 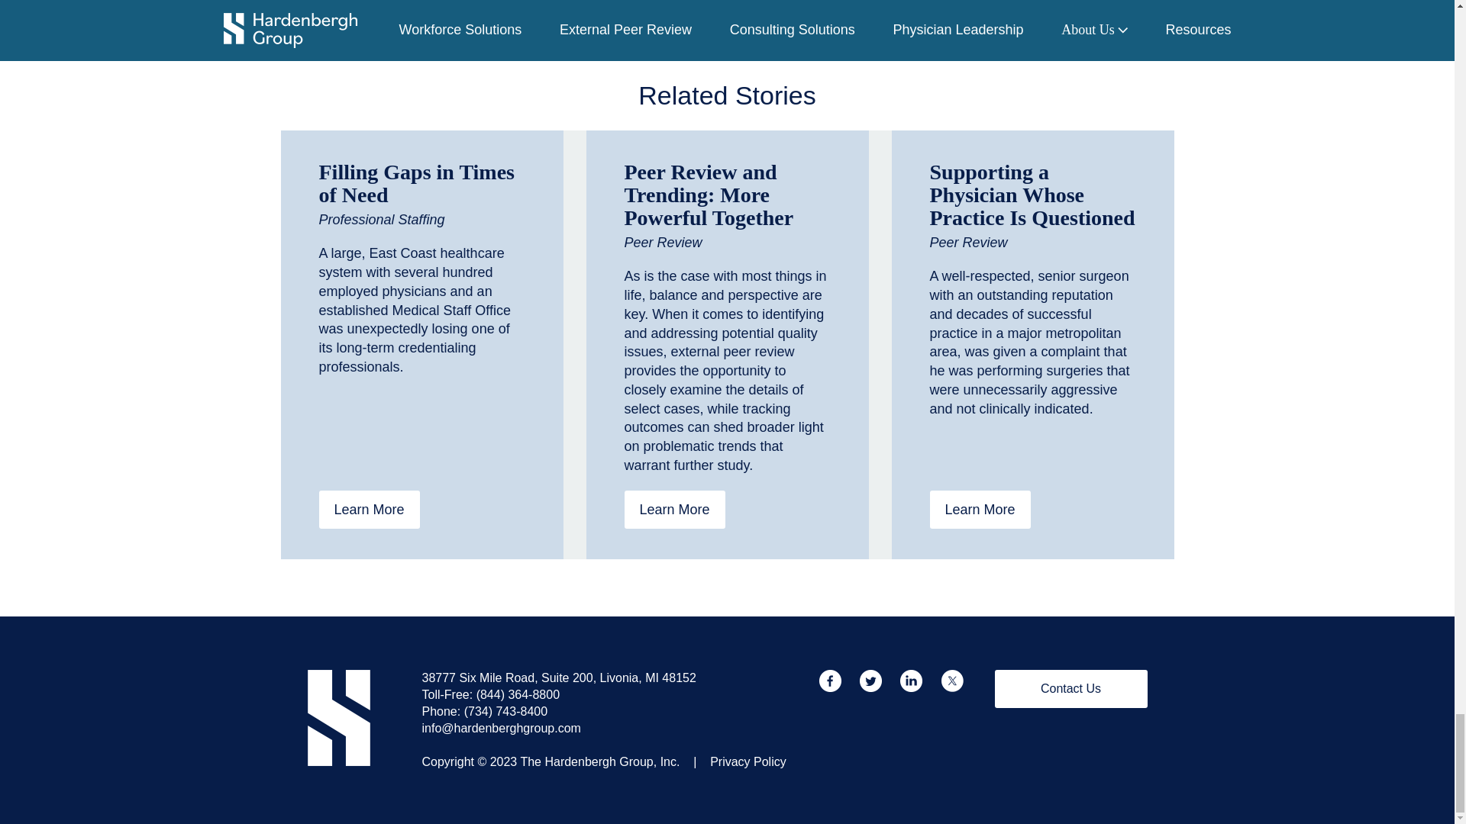 What do you see at coordinates (709, 195) in the screenshot?
I see `Peer Review and Trending: More Powerful Together` at bounding box center [709, 195].